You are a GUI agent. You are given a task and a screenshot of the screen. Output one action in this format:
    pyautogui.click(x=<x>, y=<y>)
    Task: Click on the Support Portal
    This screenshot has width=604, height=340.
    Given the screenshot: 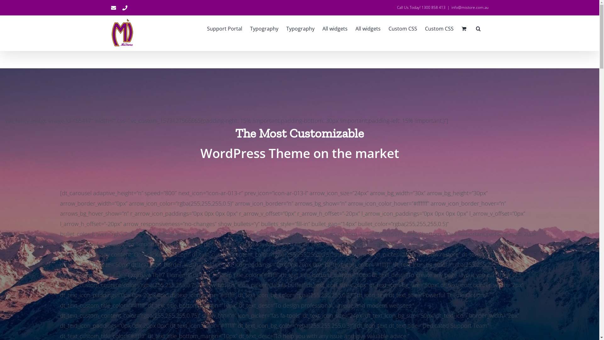 What is the action you would take?
    pyautogui.click(x=225, y=28)
    